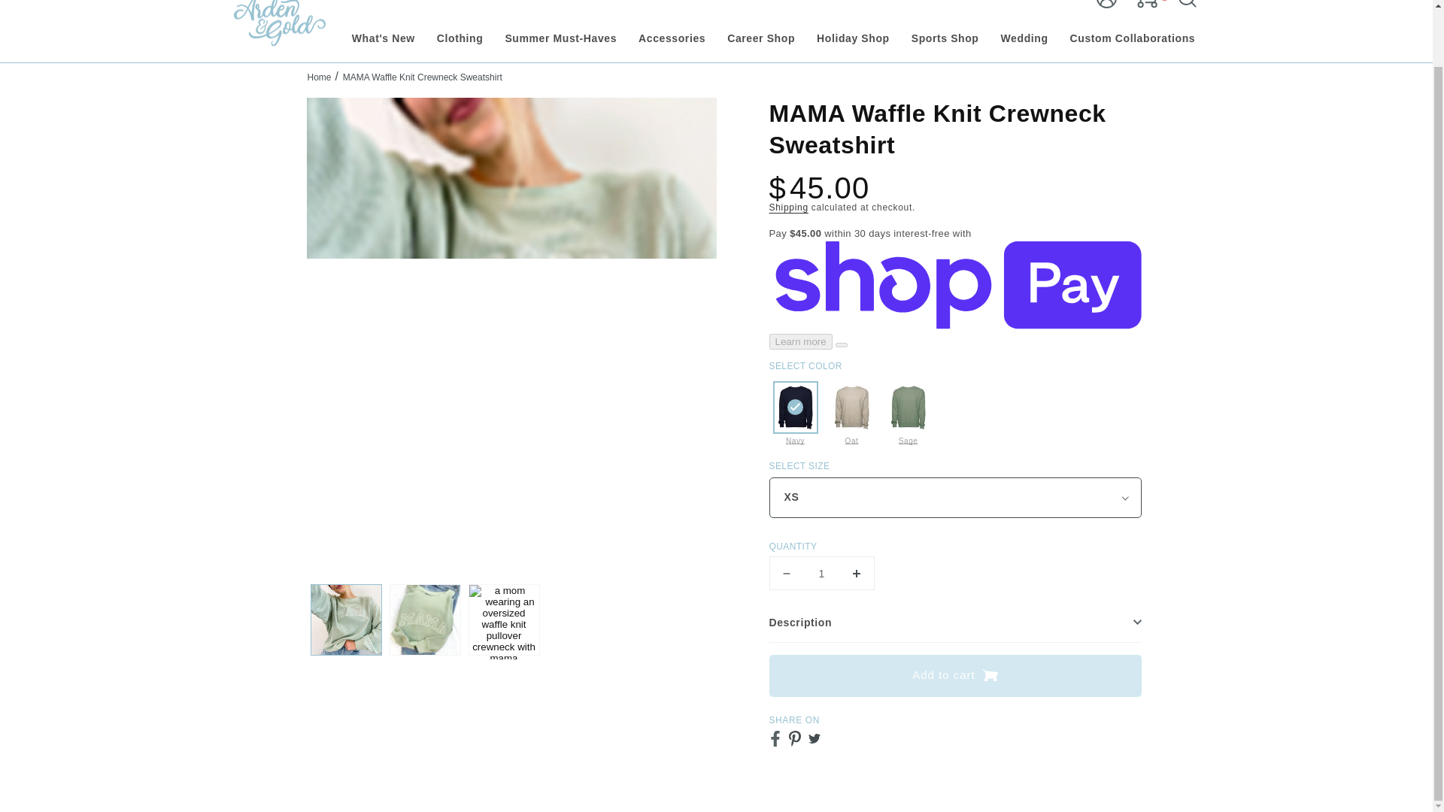 The width and height of the screenshot is (1444, 812). I want to click on 1, so click(821, 573).